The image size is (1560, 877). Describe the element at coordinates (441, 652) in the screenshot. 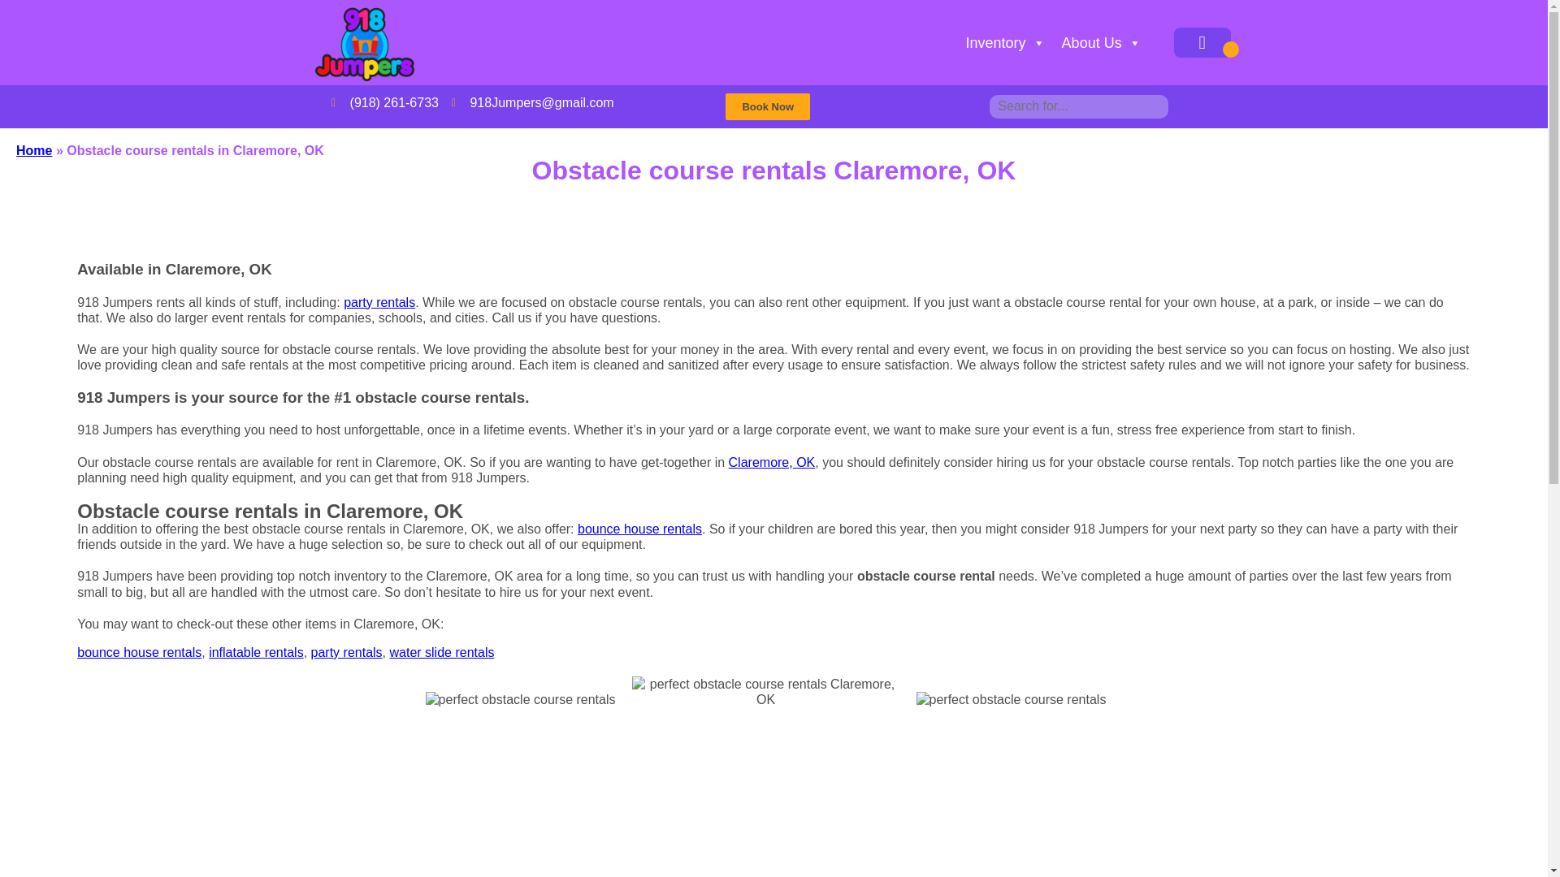

I see `water slide rentals` at that location.